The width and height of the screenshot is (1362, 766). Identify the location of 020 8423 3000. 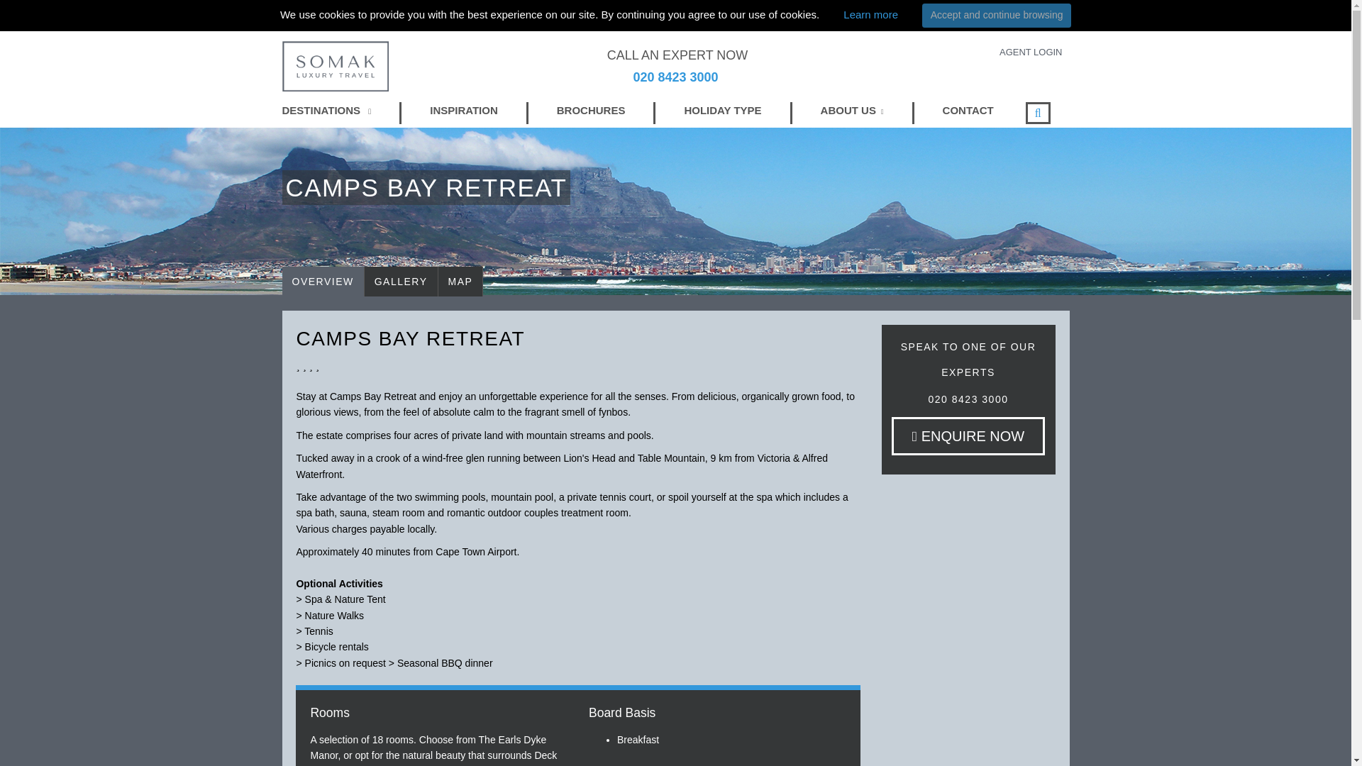
(675, 85).